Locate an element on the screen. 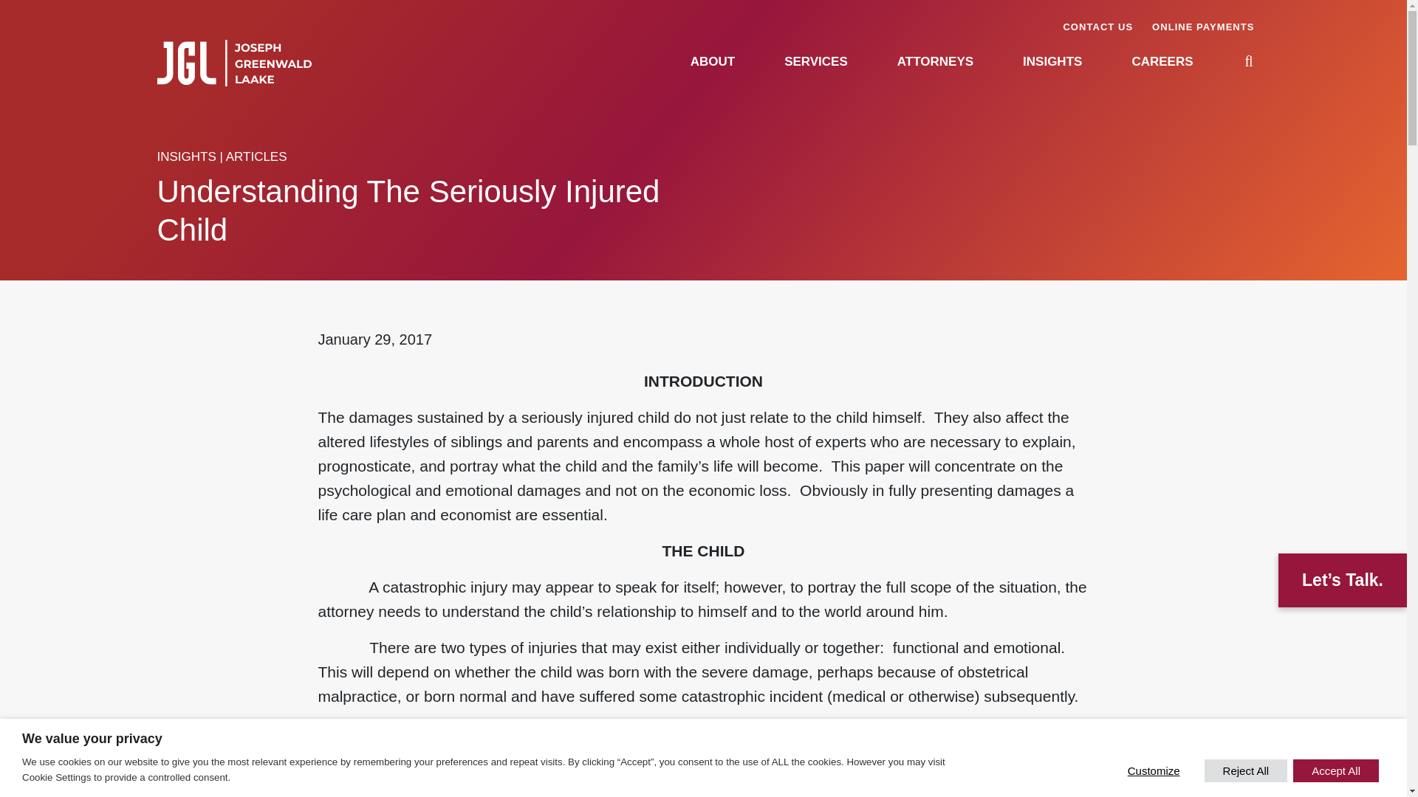 The width and height of the screenshot is (1418, 797). ARTICLES is located at coordinates (256, 156).